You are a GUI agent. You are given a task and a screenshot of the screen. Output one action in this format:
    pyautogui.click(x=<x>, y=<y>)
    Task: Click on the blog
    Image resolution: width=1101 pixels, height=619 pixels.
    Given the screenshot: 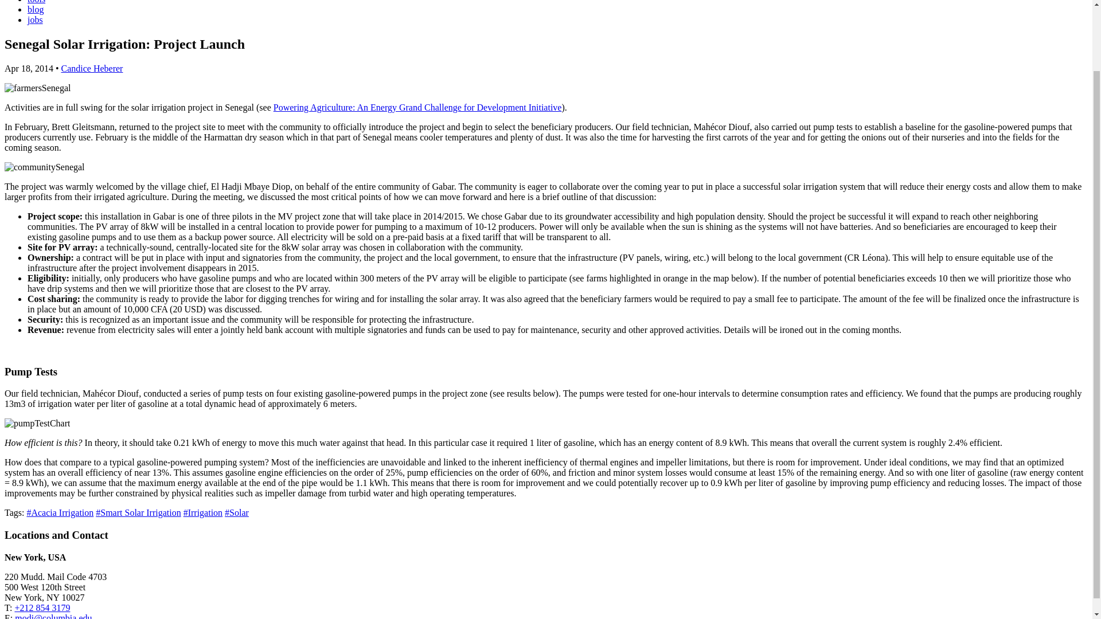 What is the action you would take?
    pyautogui.click(x=36, y=9)
    